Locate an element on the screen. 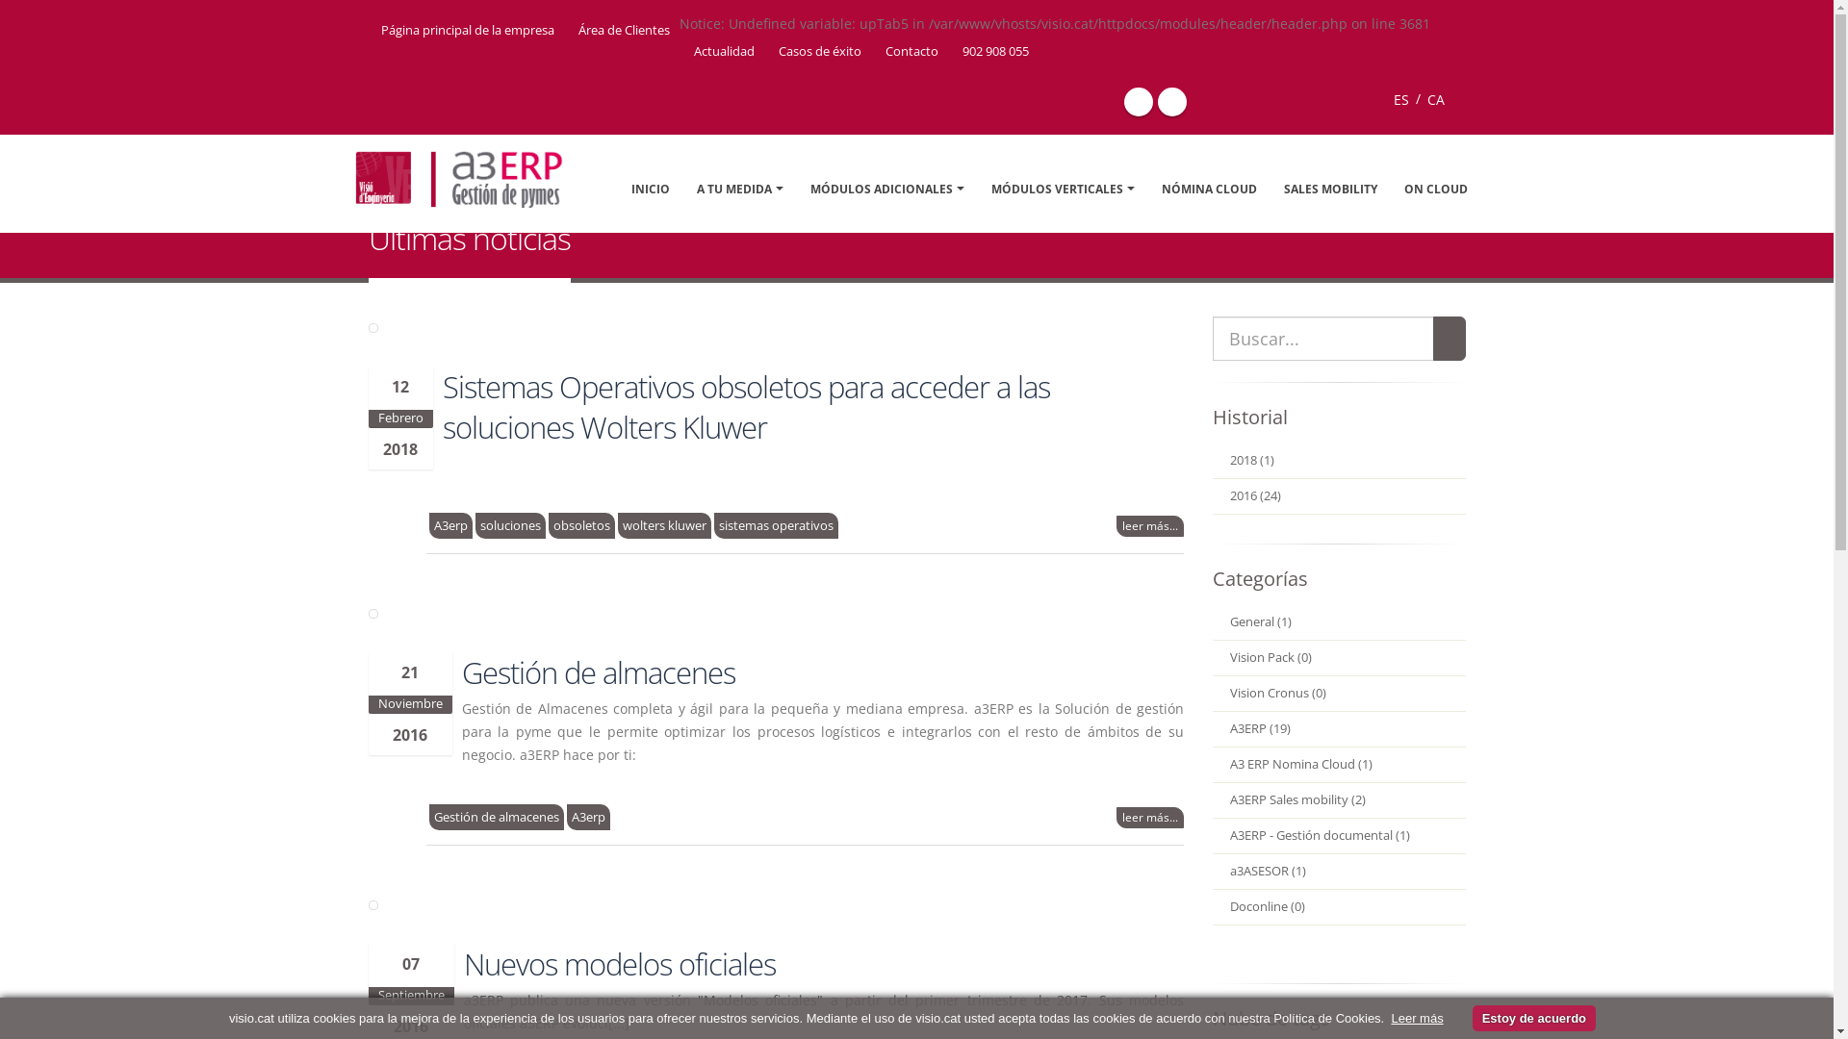 This screenshot has height=1039, width=1848. Vision Pack (0) is located at coordinates (1340, 658).